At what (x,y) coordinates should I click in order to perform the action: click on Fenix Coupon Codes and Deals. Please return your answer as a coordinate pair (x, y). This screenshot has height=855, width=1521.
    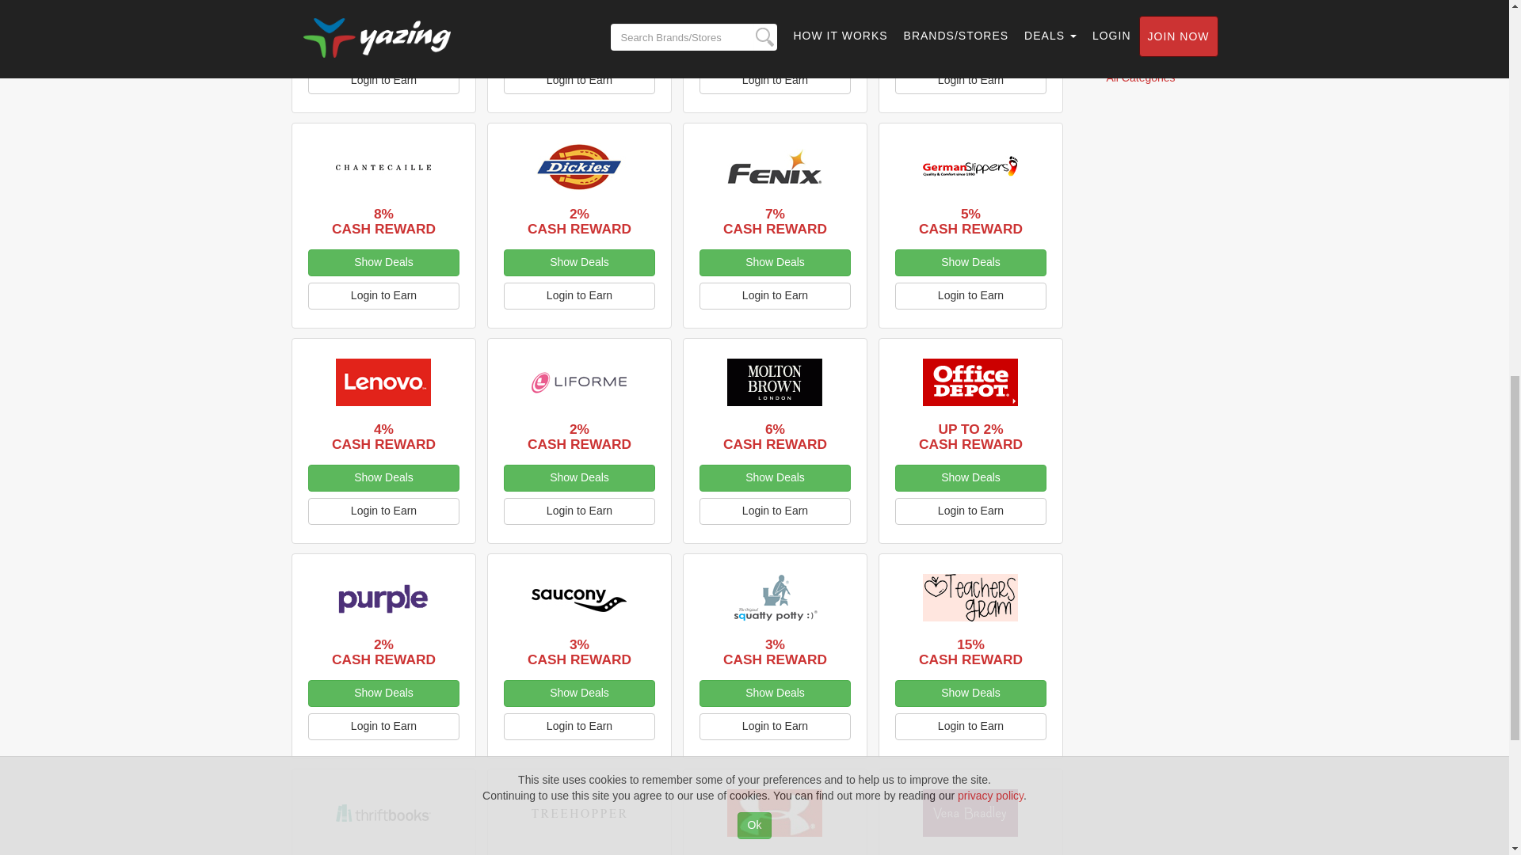
    Looking at the image, I should click on (775, 166).